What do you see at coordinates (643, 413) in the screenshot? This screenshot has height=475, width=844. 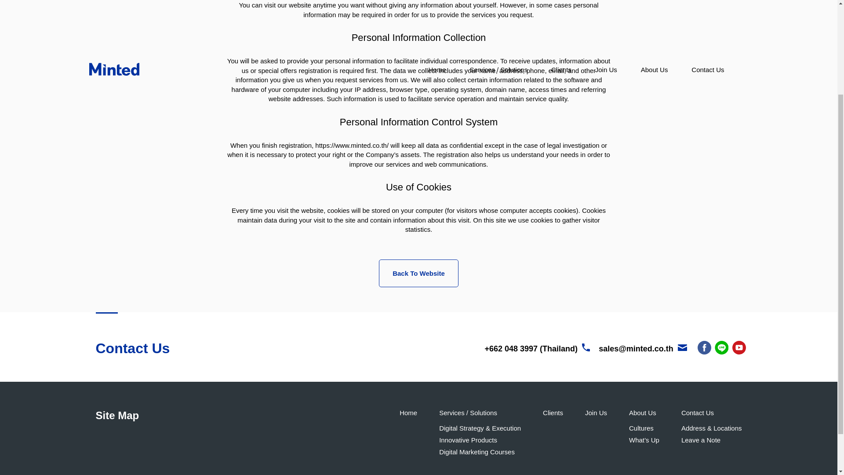 I see `About Us` at bounding box center [643, 413].